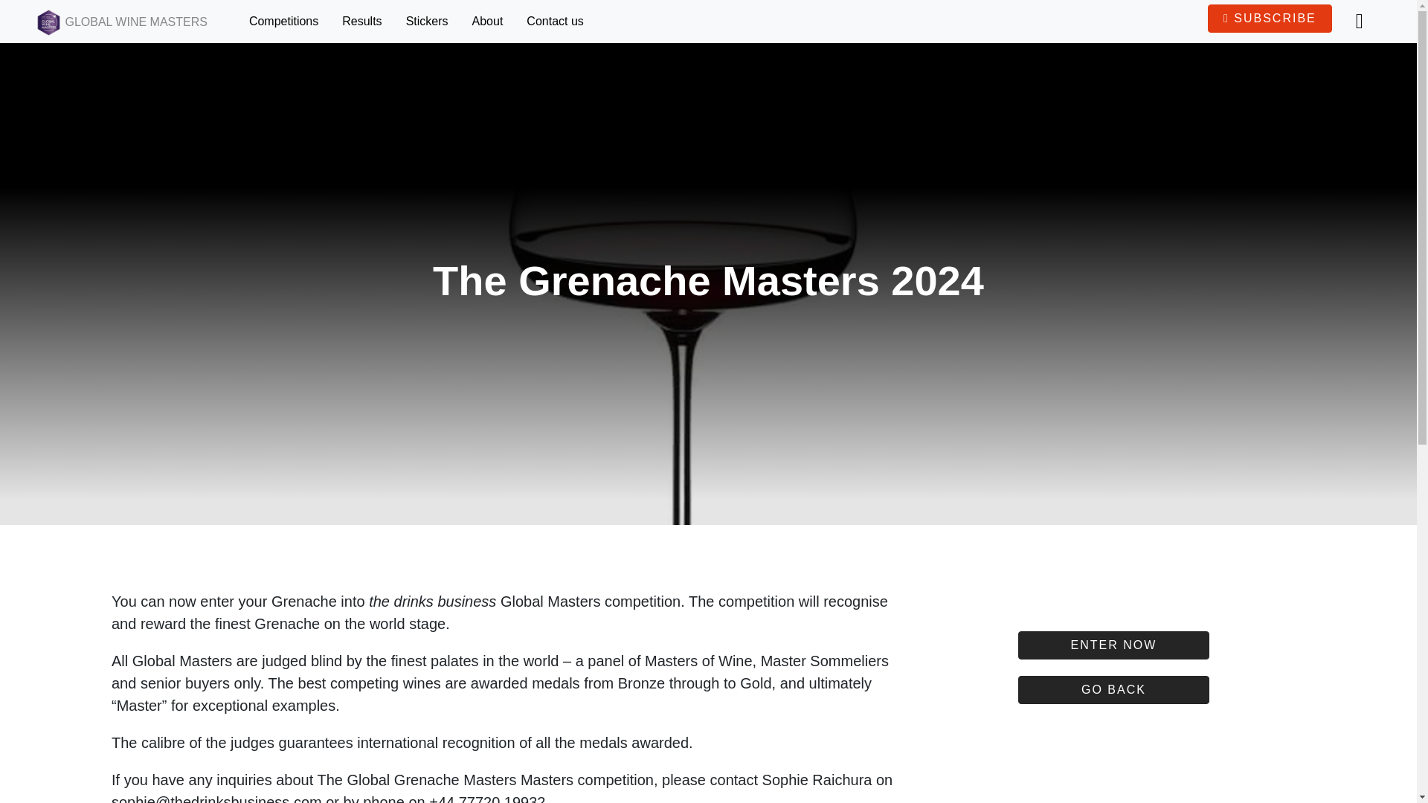 The image size is (1428, 803). I want to click on Contact us, so click(561, 21).